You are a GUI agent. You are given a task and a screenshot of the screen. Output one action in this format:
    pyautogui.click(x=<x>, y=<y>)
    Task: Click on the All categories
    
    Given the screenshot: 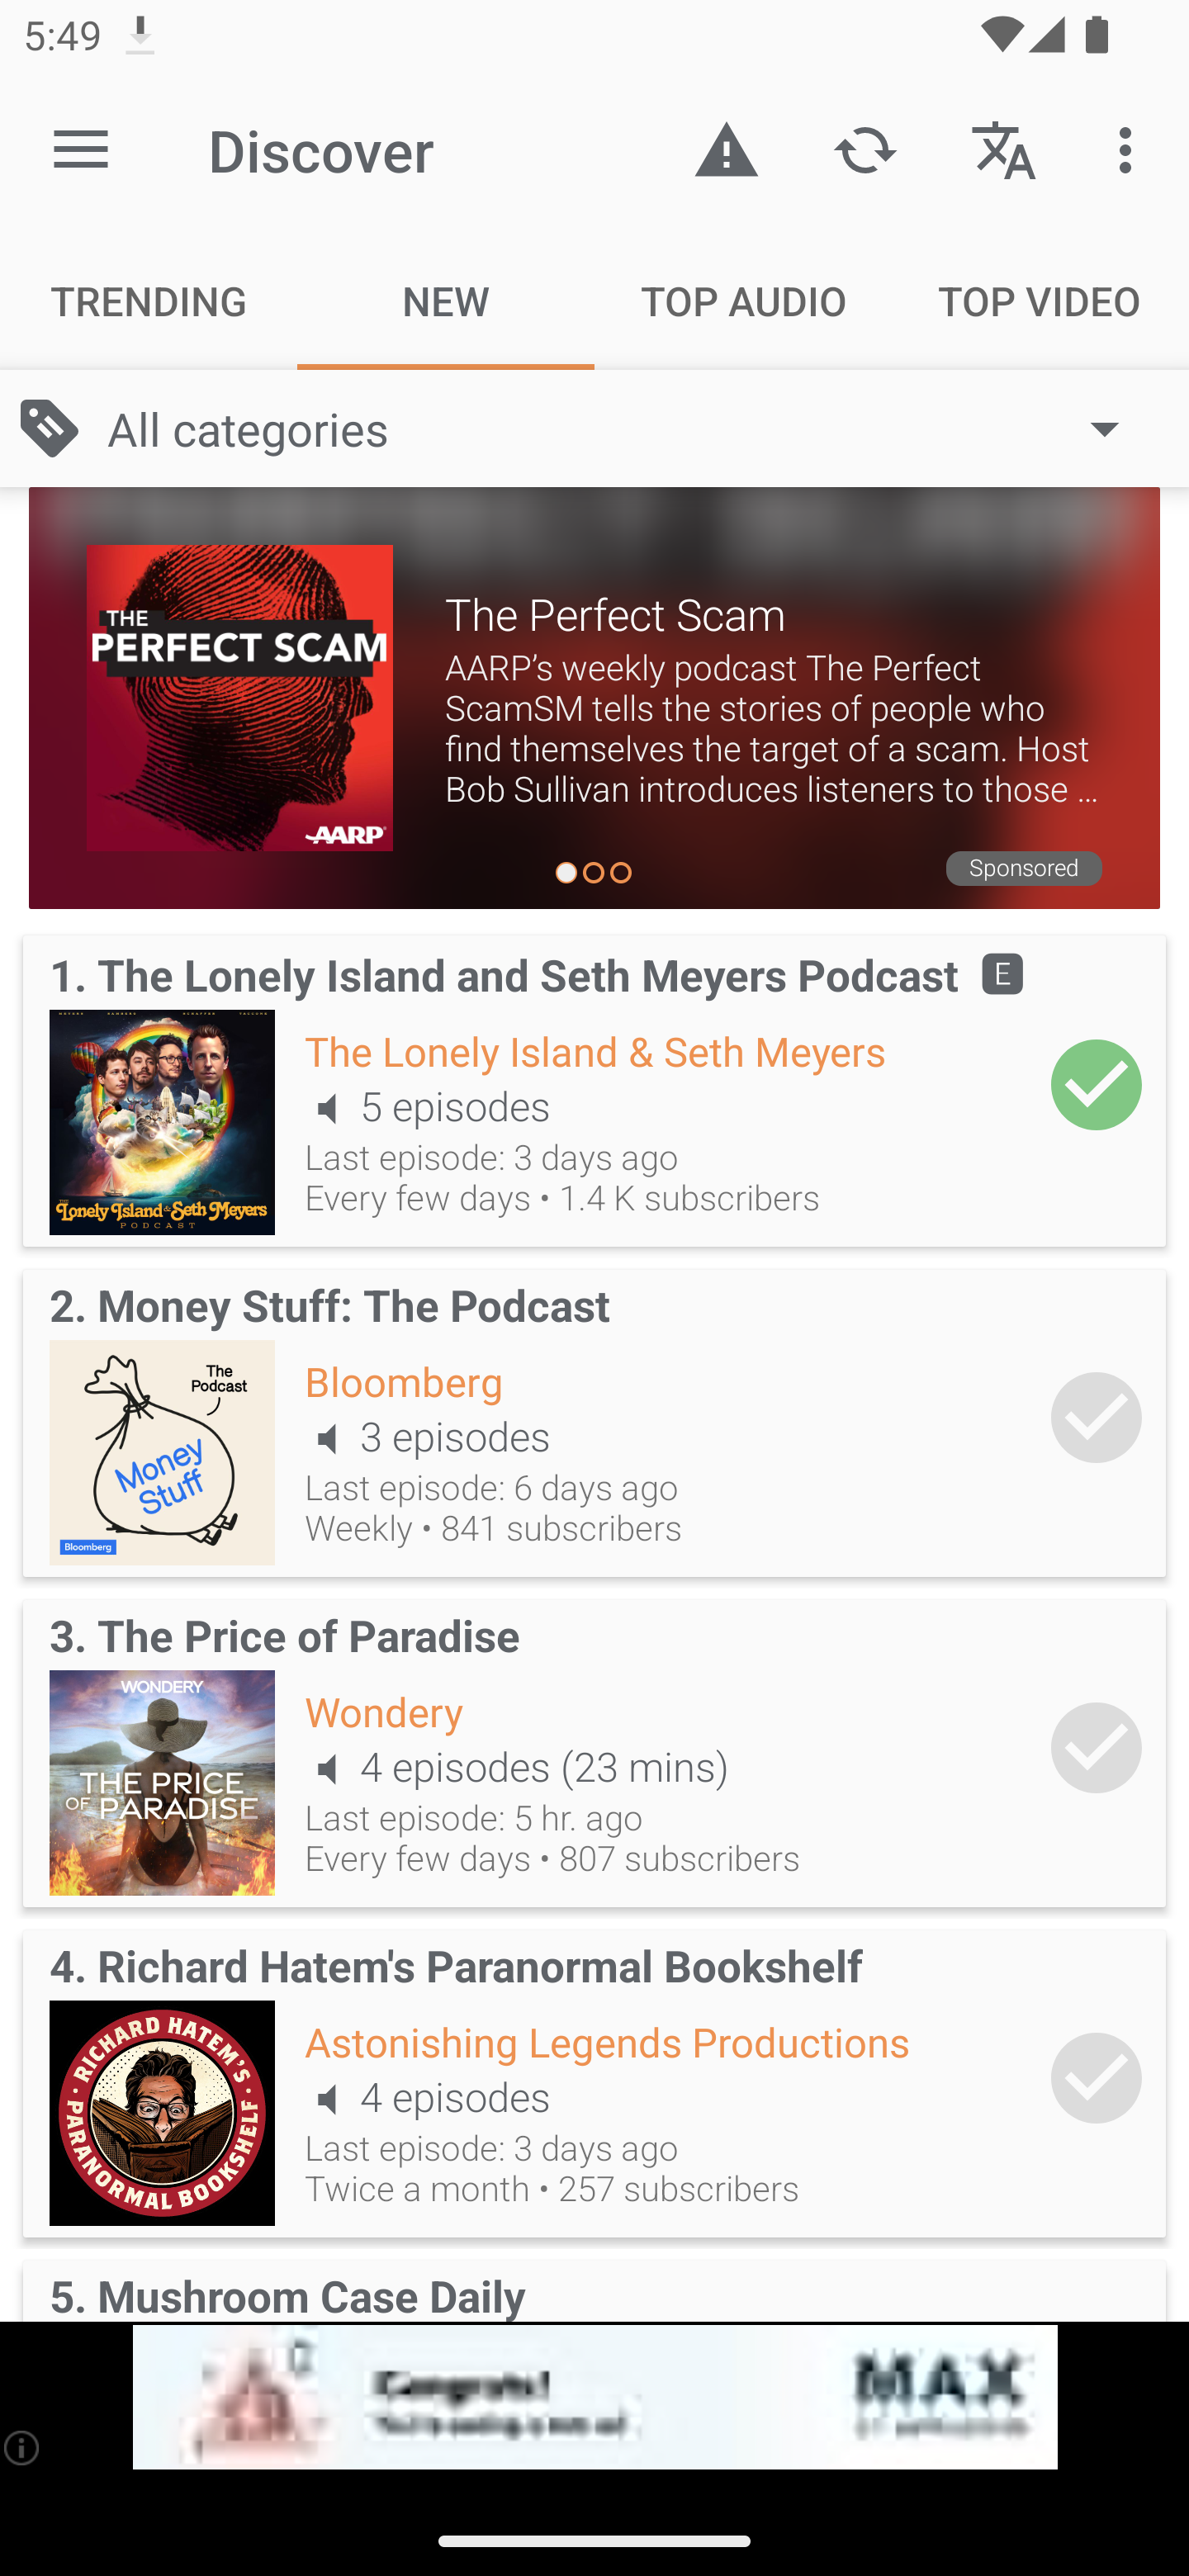 What is the action you would take?
    pyautogui.click(x=629, y=429)
    